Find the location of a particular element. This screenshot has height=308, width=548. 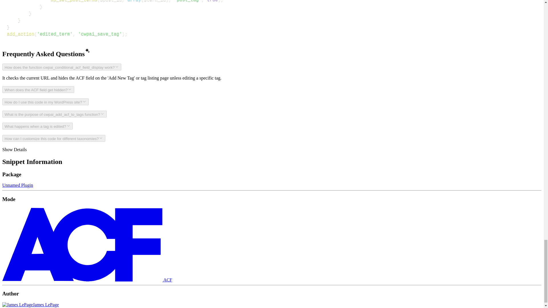

ACF is located at coordinates (87, 280).